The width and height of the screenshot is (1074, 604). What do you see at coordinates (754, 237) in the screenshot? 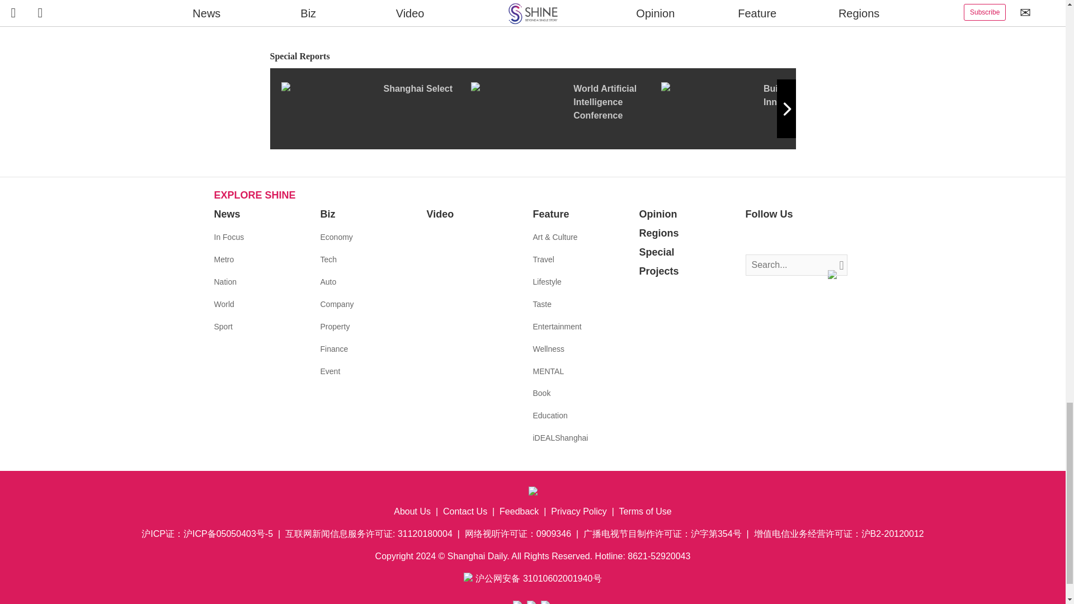
I see `Follow us on Facebook` at bounding box center [754, 237].